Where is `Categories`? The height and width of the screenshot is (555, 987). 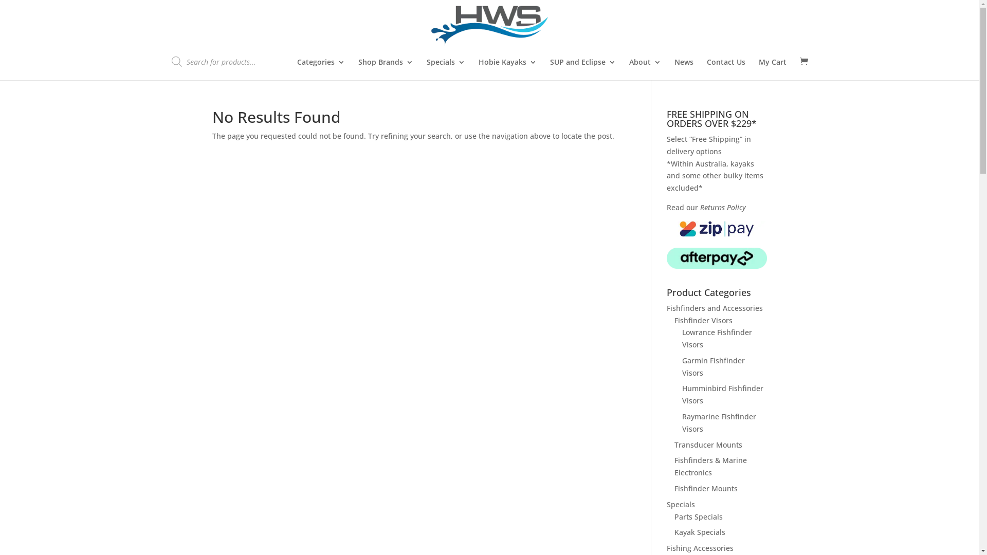
Categories is located at coordinates (321, 69).